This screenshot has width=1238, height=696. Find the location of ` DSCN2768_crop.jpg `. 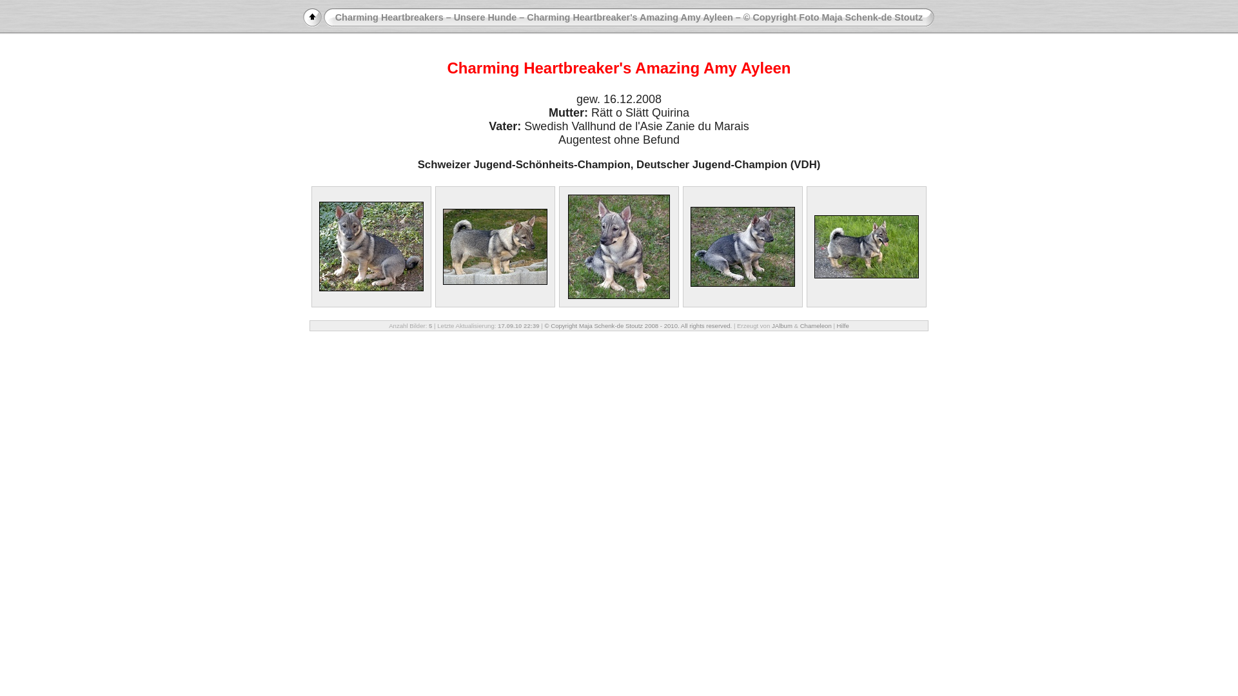

 DSCN2768_crop.jpg  is located at coordinates (867, 247).